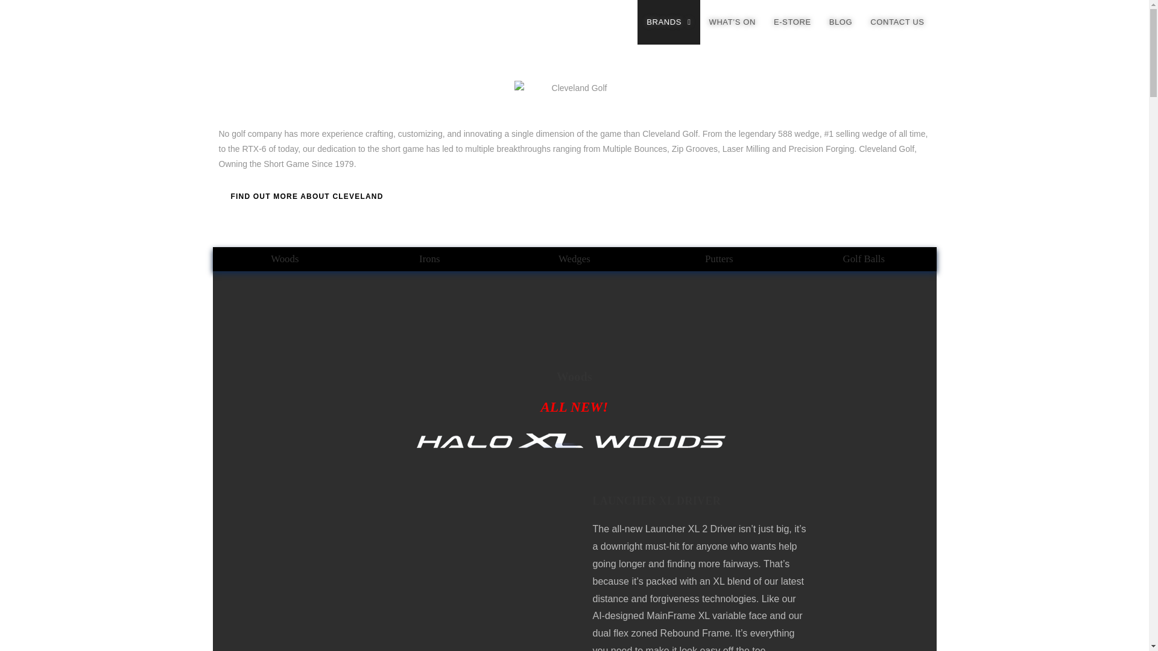 The width and height of the screenshot is (1158, 651). I want to click on E-Store, so click(239, 393).